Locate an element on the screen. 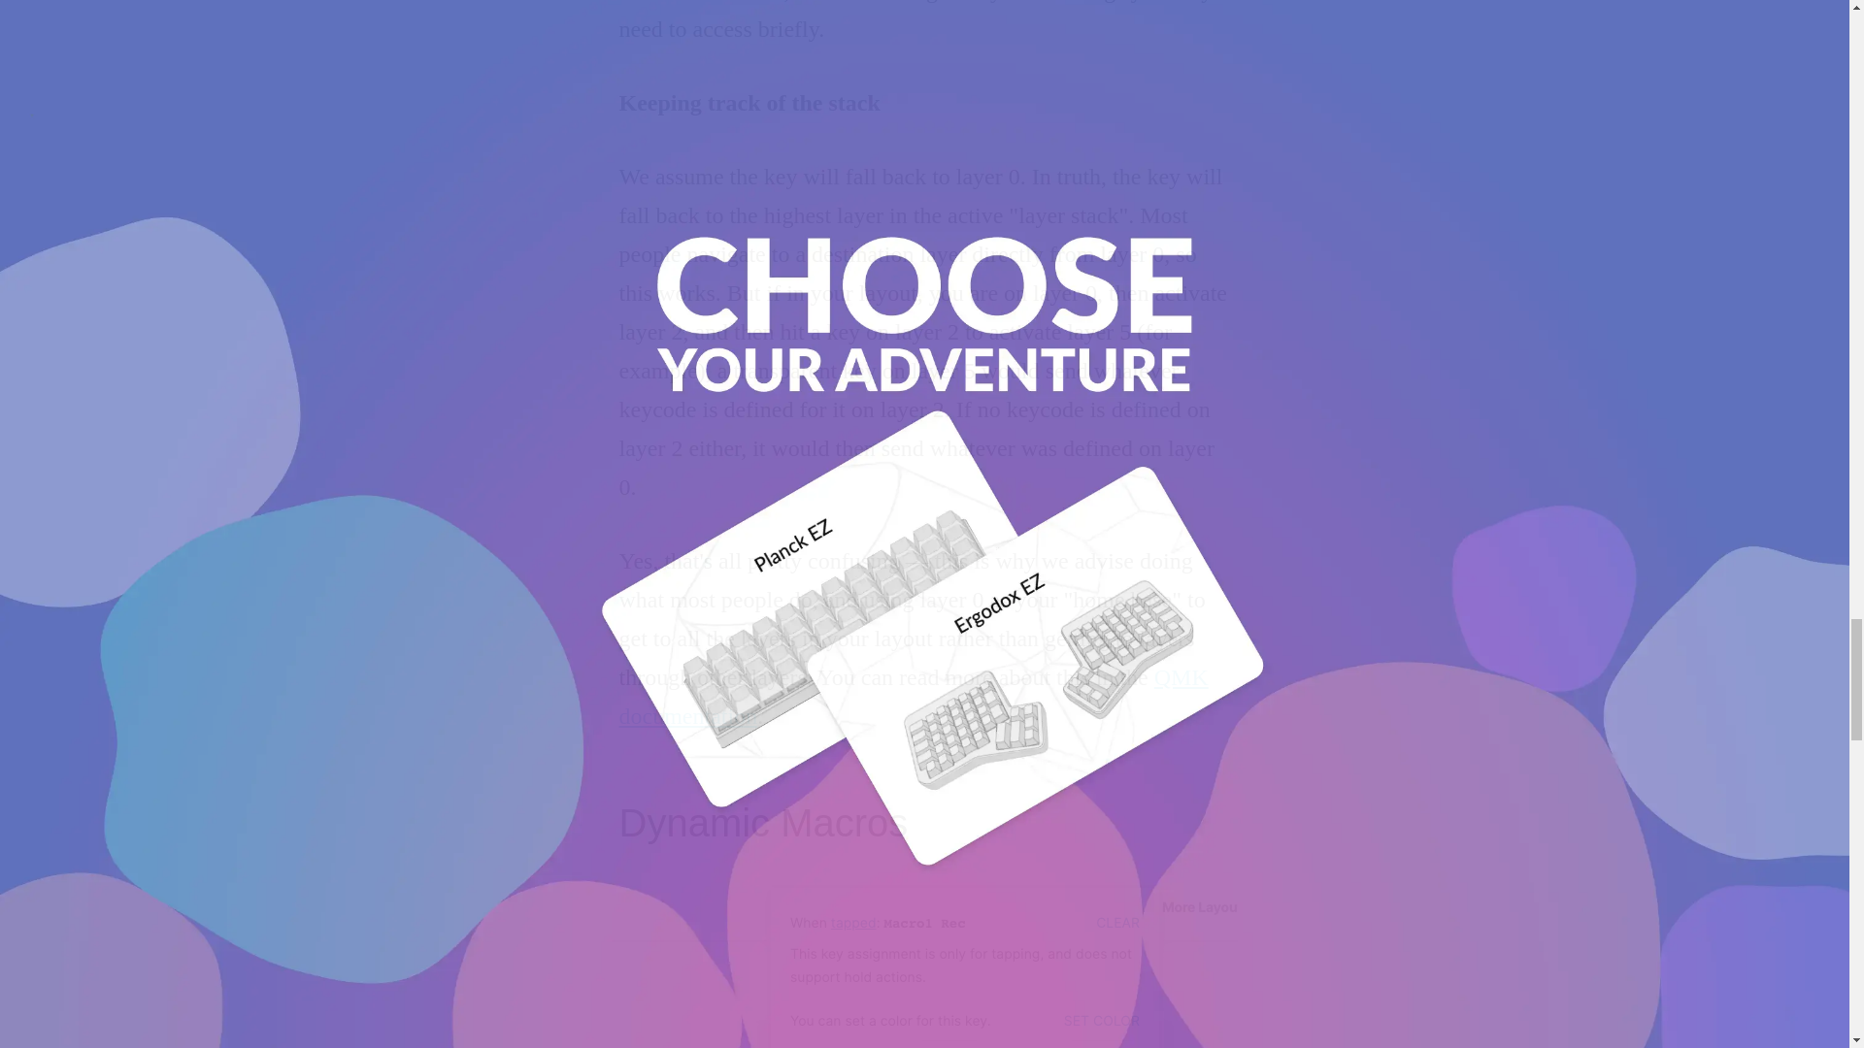 Image resolution: width=1864 pixels, height=1048 pixels. QMK documentation is located at coordinates (913, 696).